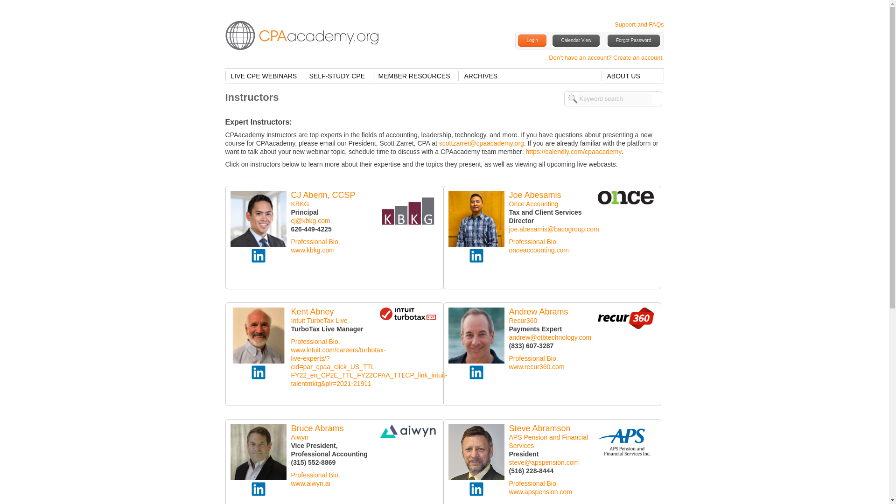  I want to click on ABOUT US, so click(632, 76).